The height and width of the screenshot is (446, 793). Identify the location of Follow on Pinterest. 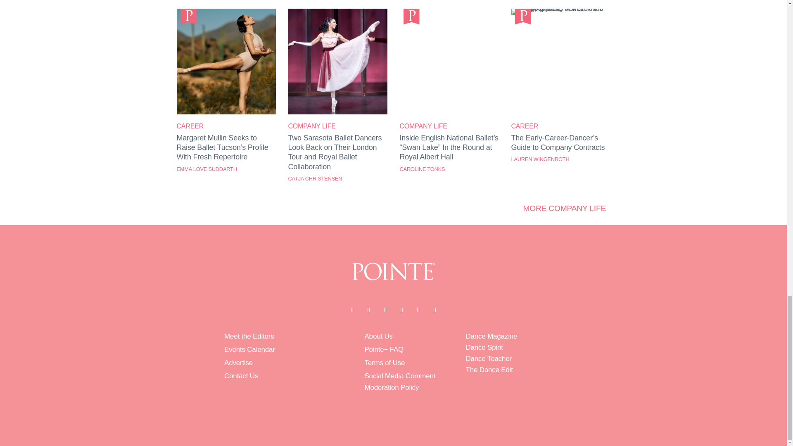
(418, 310).